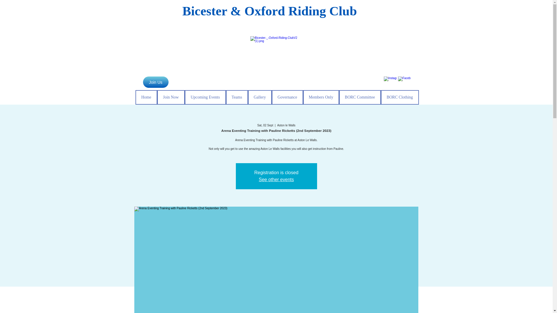 The width and height of the screenshot is (557, 313). Describe the element at coordinates (171, 97) in the screenshot. I see `Join Now` at that location.